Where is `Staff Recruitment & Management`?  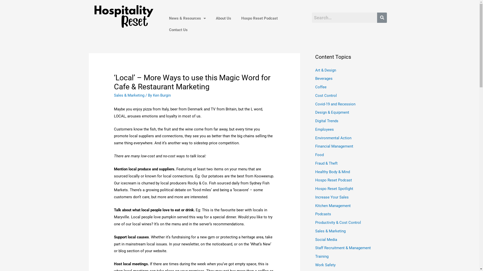
Staff Recruitment & Management is located at coordinates (343, 248).